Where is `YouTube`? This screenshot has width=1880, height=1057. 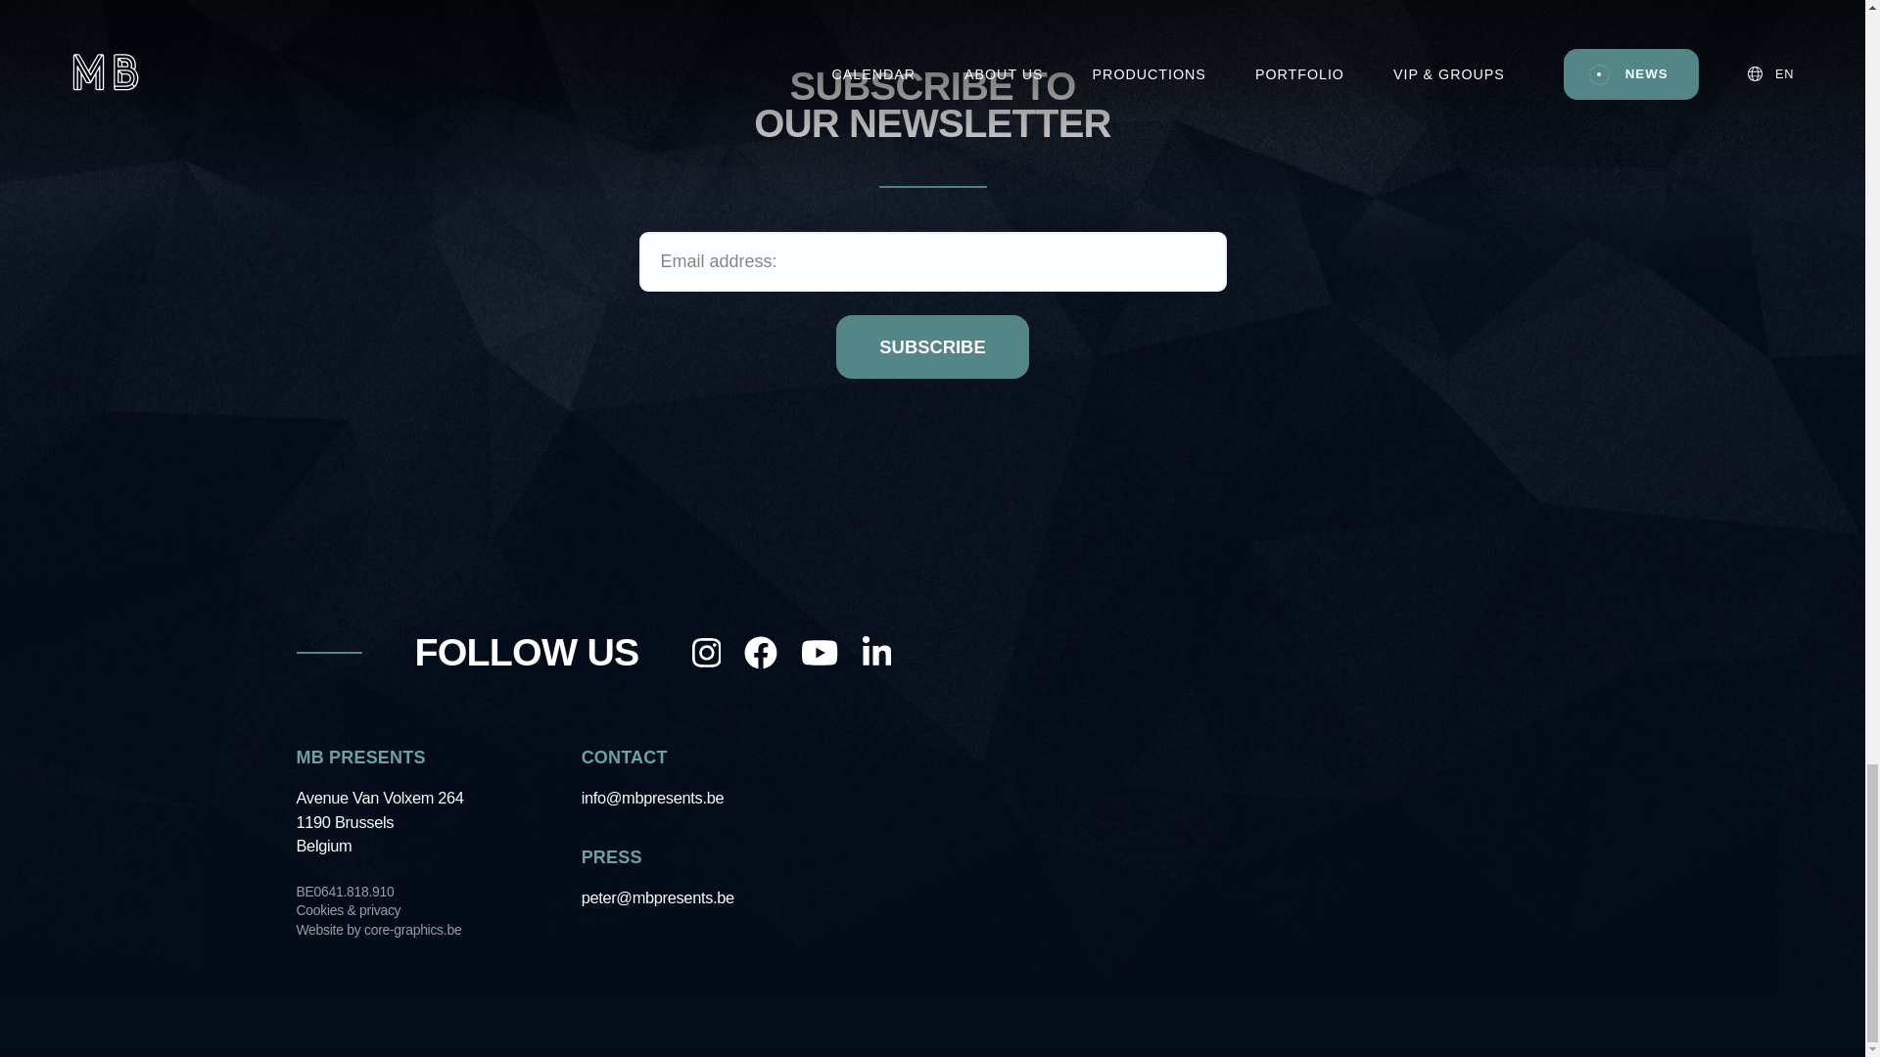 YouTube is located at coordinates (819, 652).